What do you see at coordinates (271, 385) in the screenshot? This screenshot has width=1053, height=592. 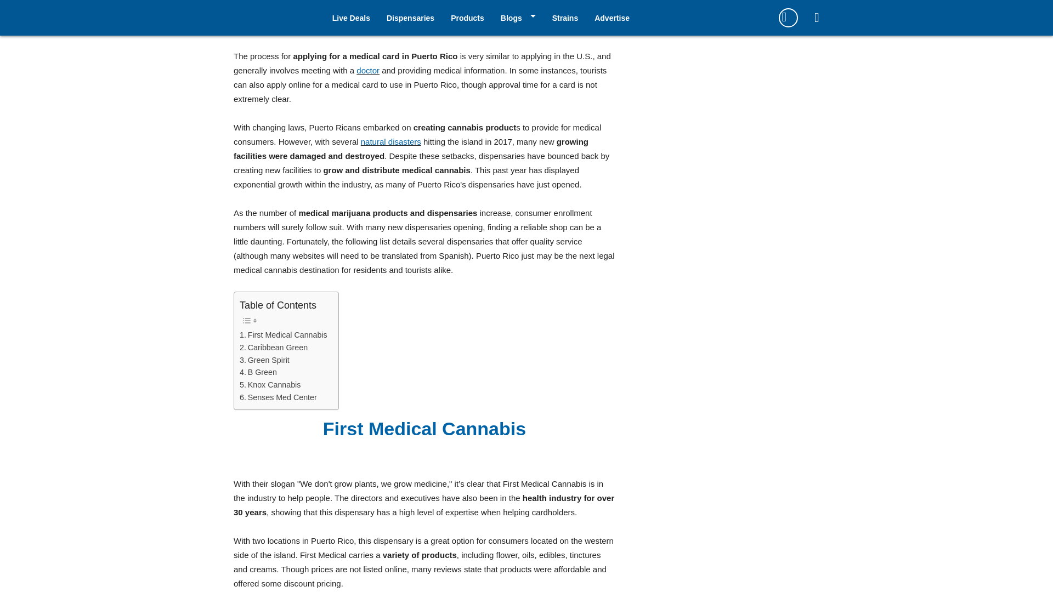 I see `Knox Cannabis ` at bounding box center [271, 385].